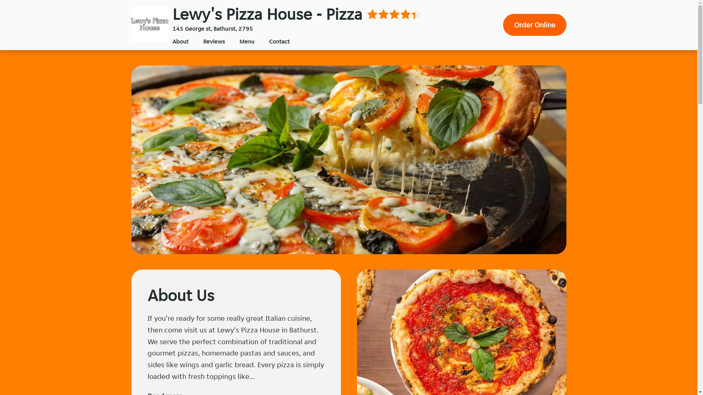 This screenshot has height=395, width=703. Describe the element at coordinates (247, 42) in the screenshot. I see `Menu` at that location.